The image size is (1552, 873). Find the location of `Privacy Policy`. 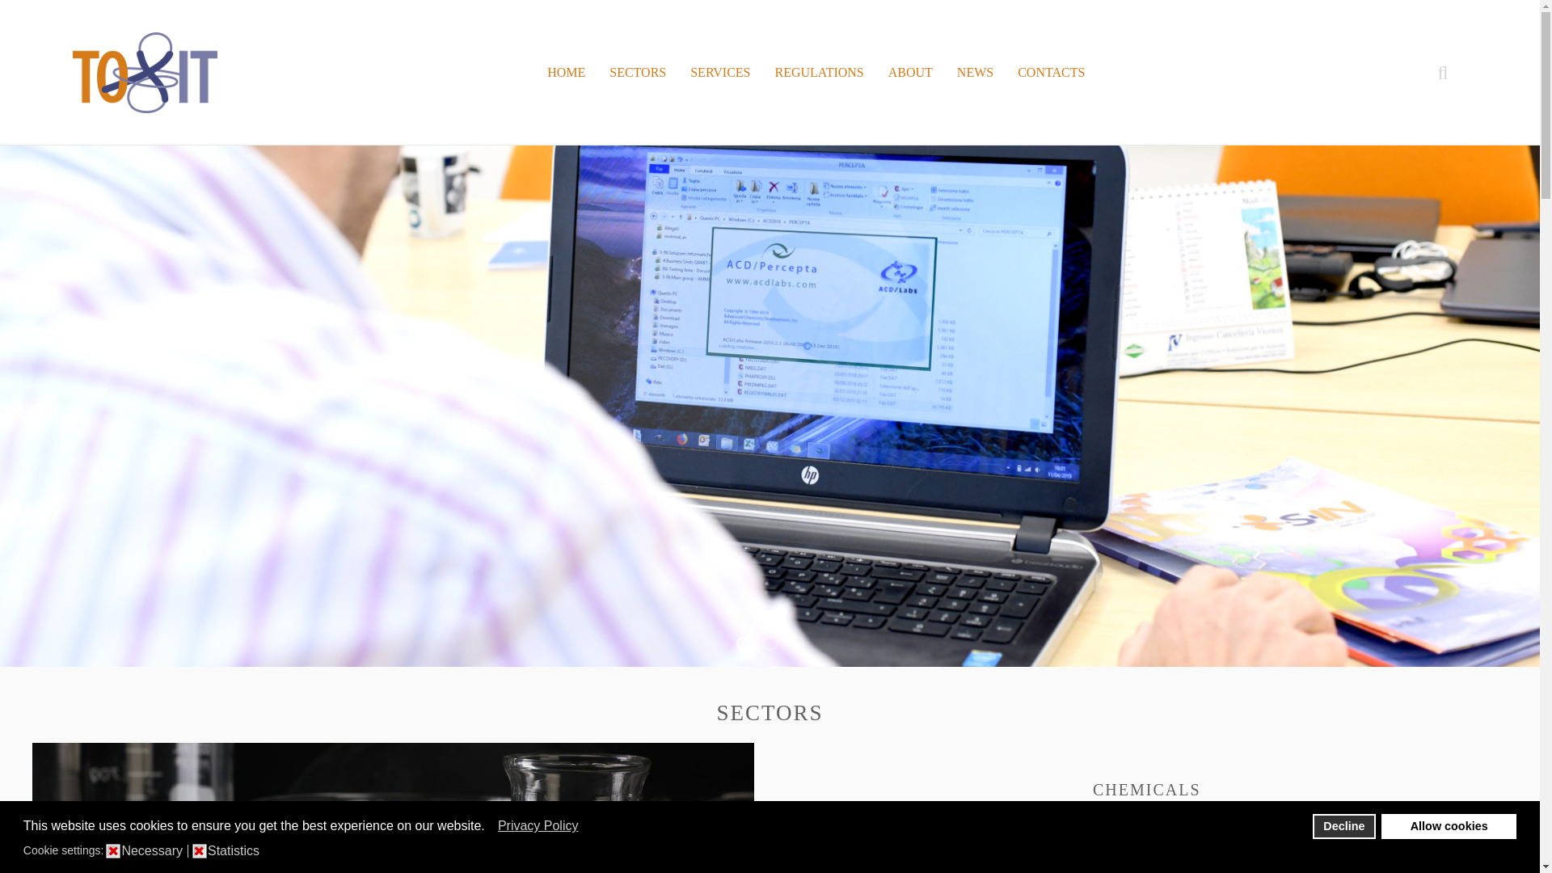

Privacy Policy is located at coordinates (539, 825).